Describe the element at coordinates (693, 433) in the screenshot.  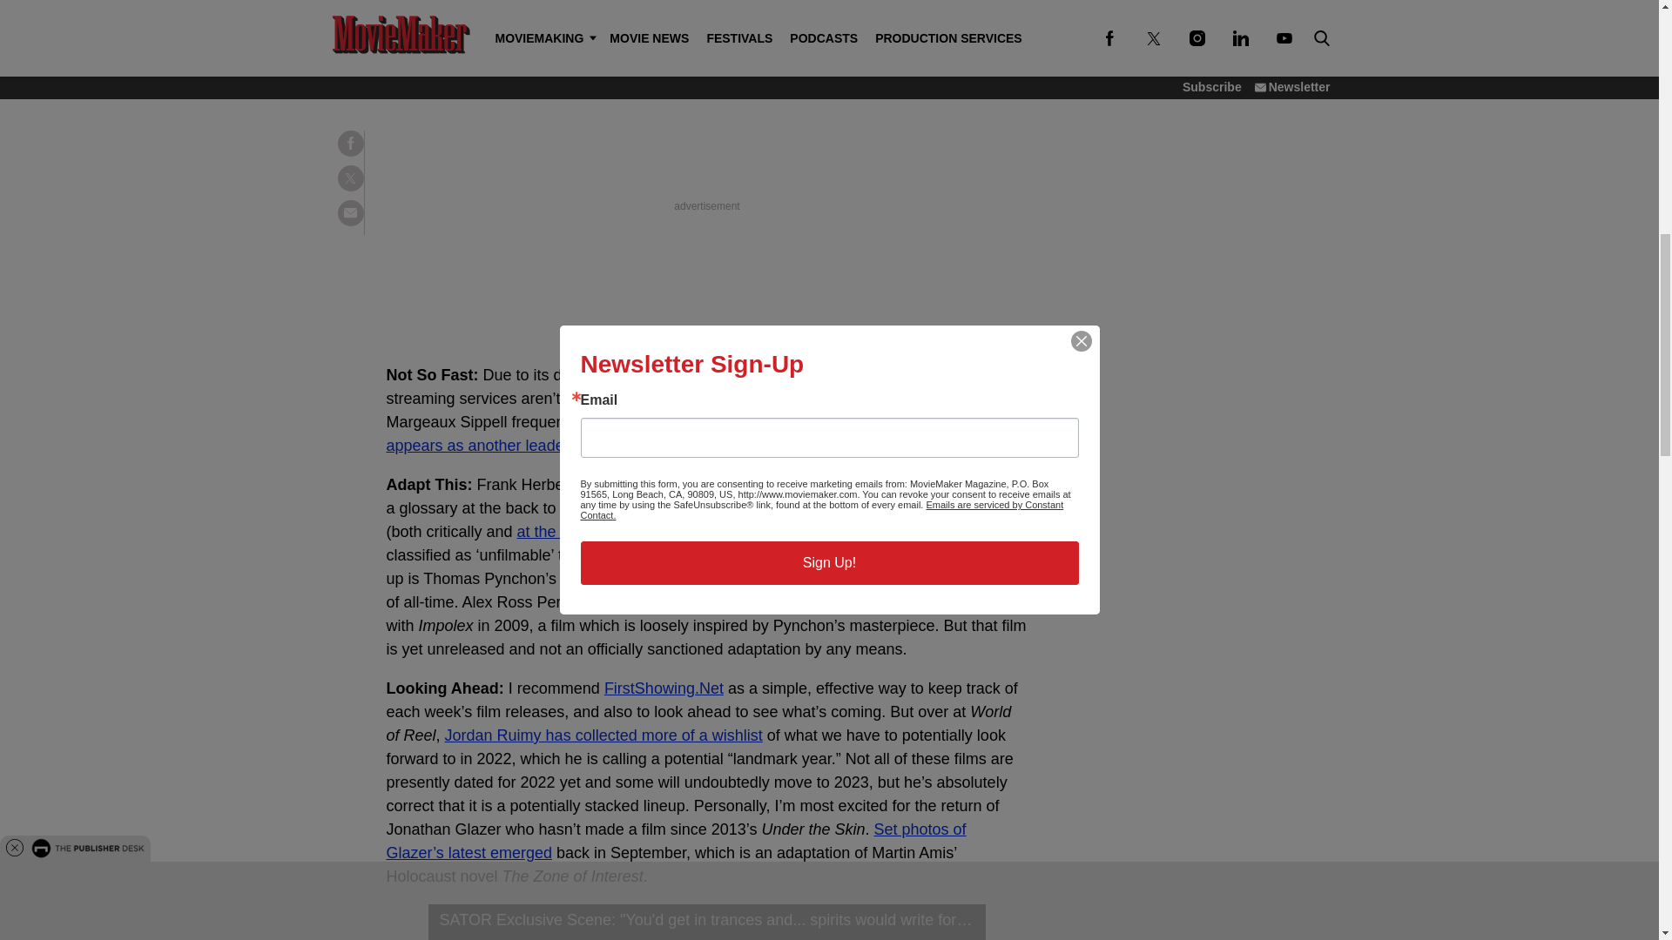
I see `Netflix appears as another leader` at that location.